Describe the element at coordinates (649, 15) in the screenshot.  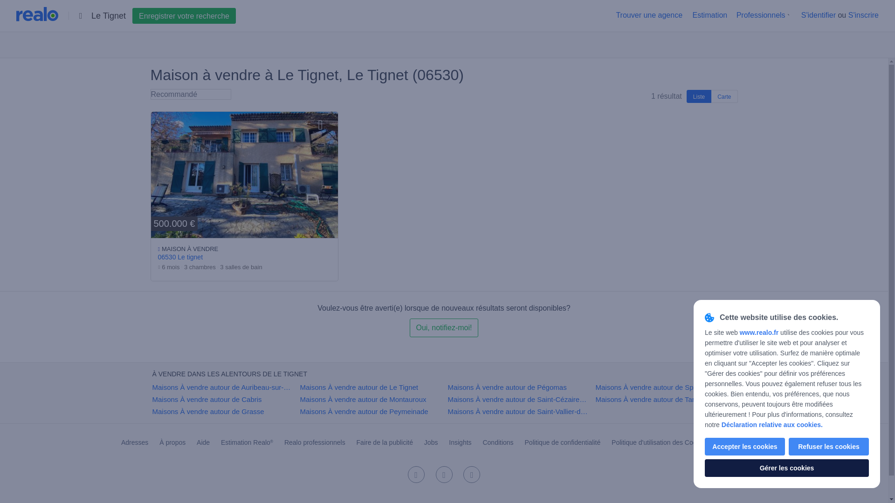
I see `Trouver une agence` at that location.